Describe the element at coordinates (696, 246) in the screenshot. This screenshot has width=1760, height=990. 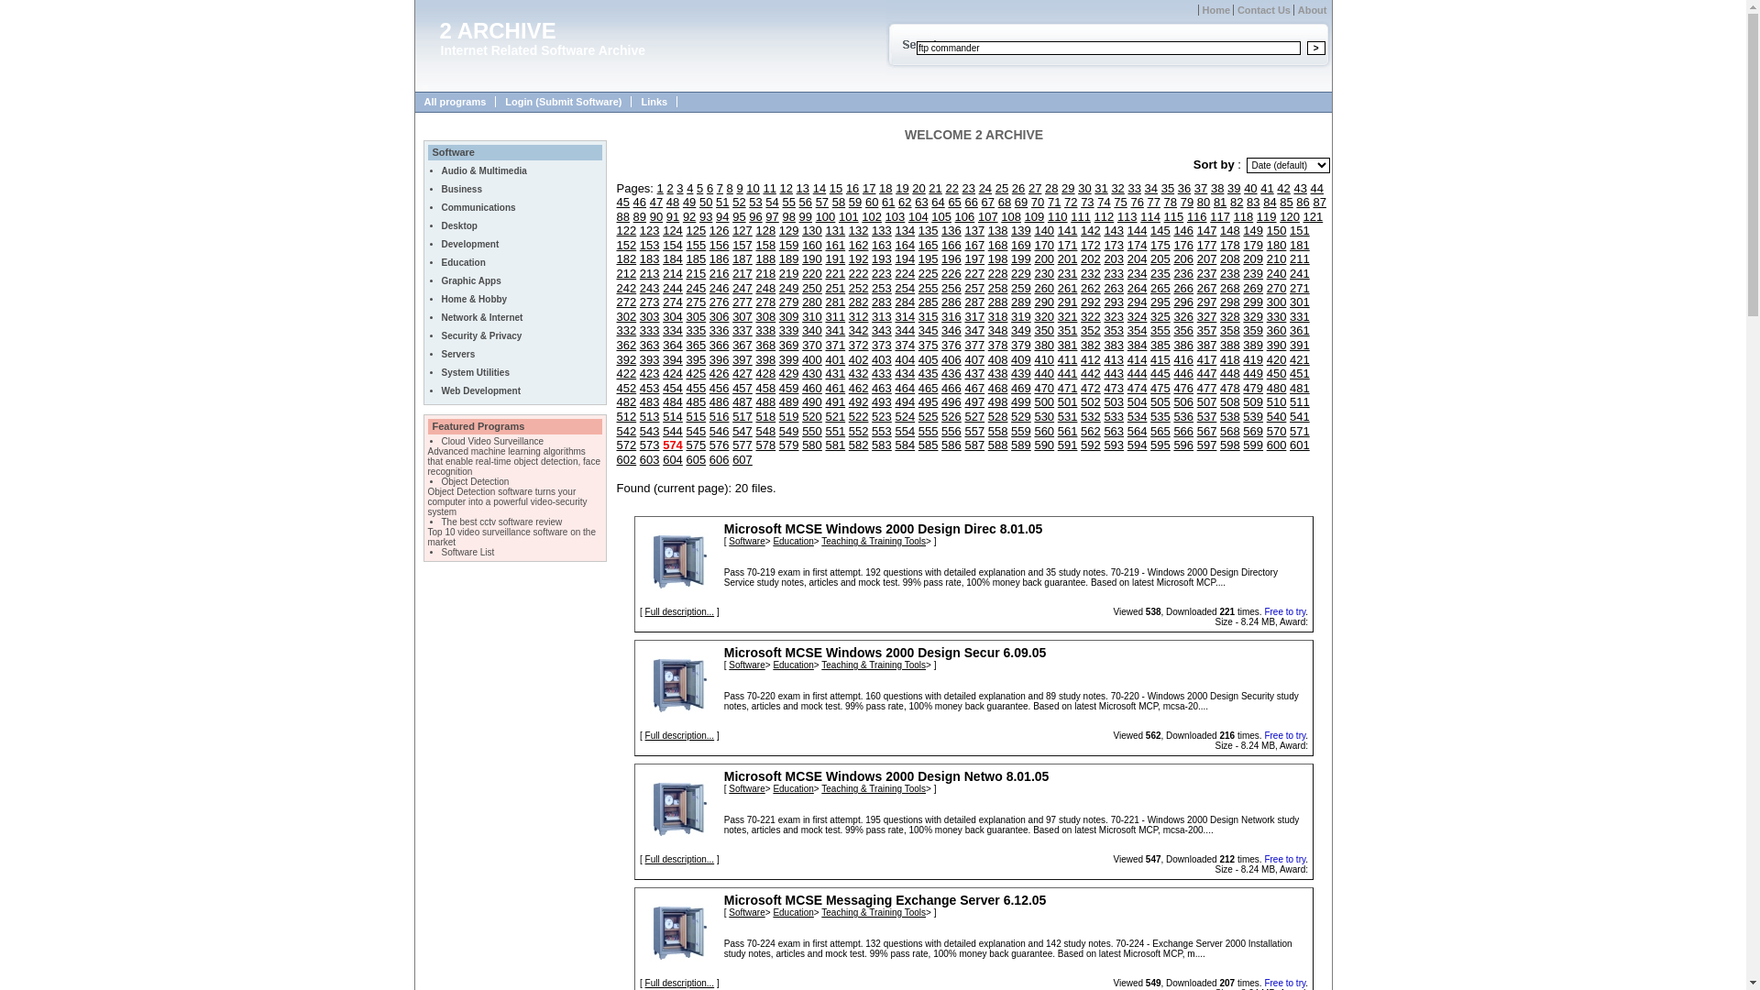
I see `155` at that location.